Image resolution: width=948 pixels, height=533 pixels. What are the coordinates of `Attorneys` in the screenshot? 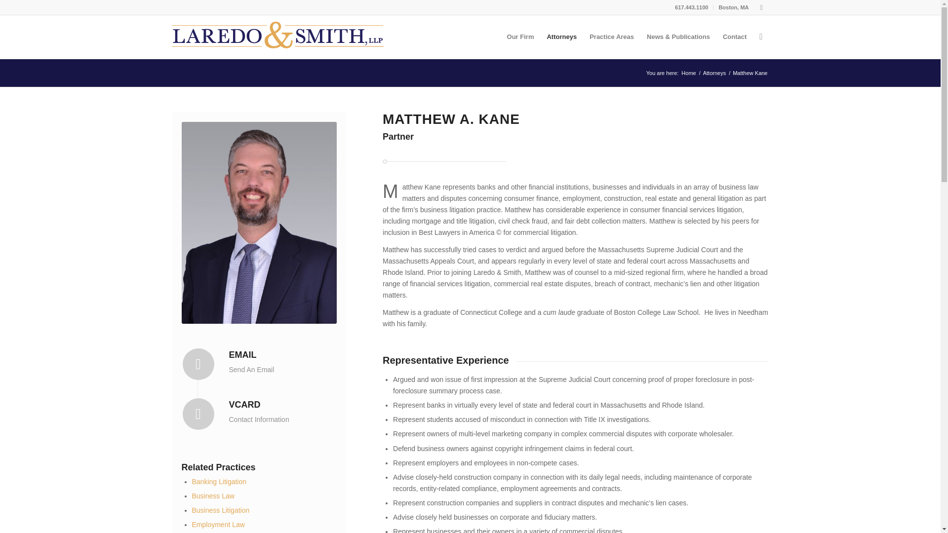 It's located at (561, 37).